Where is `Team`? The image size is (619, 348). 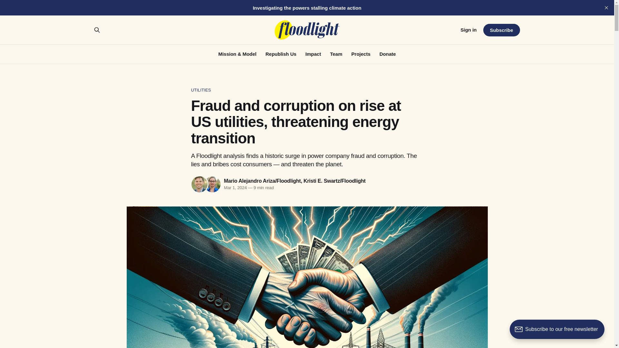 Team is located at coordinates (336, 54).